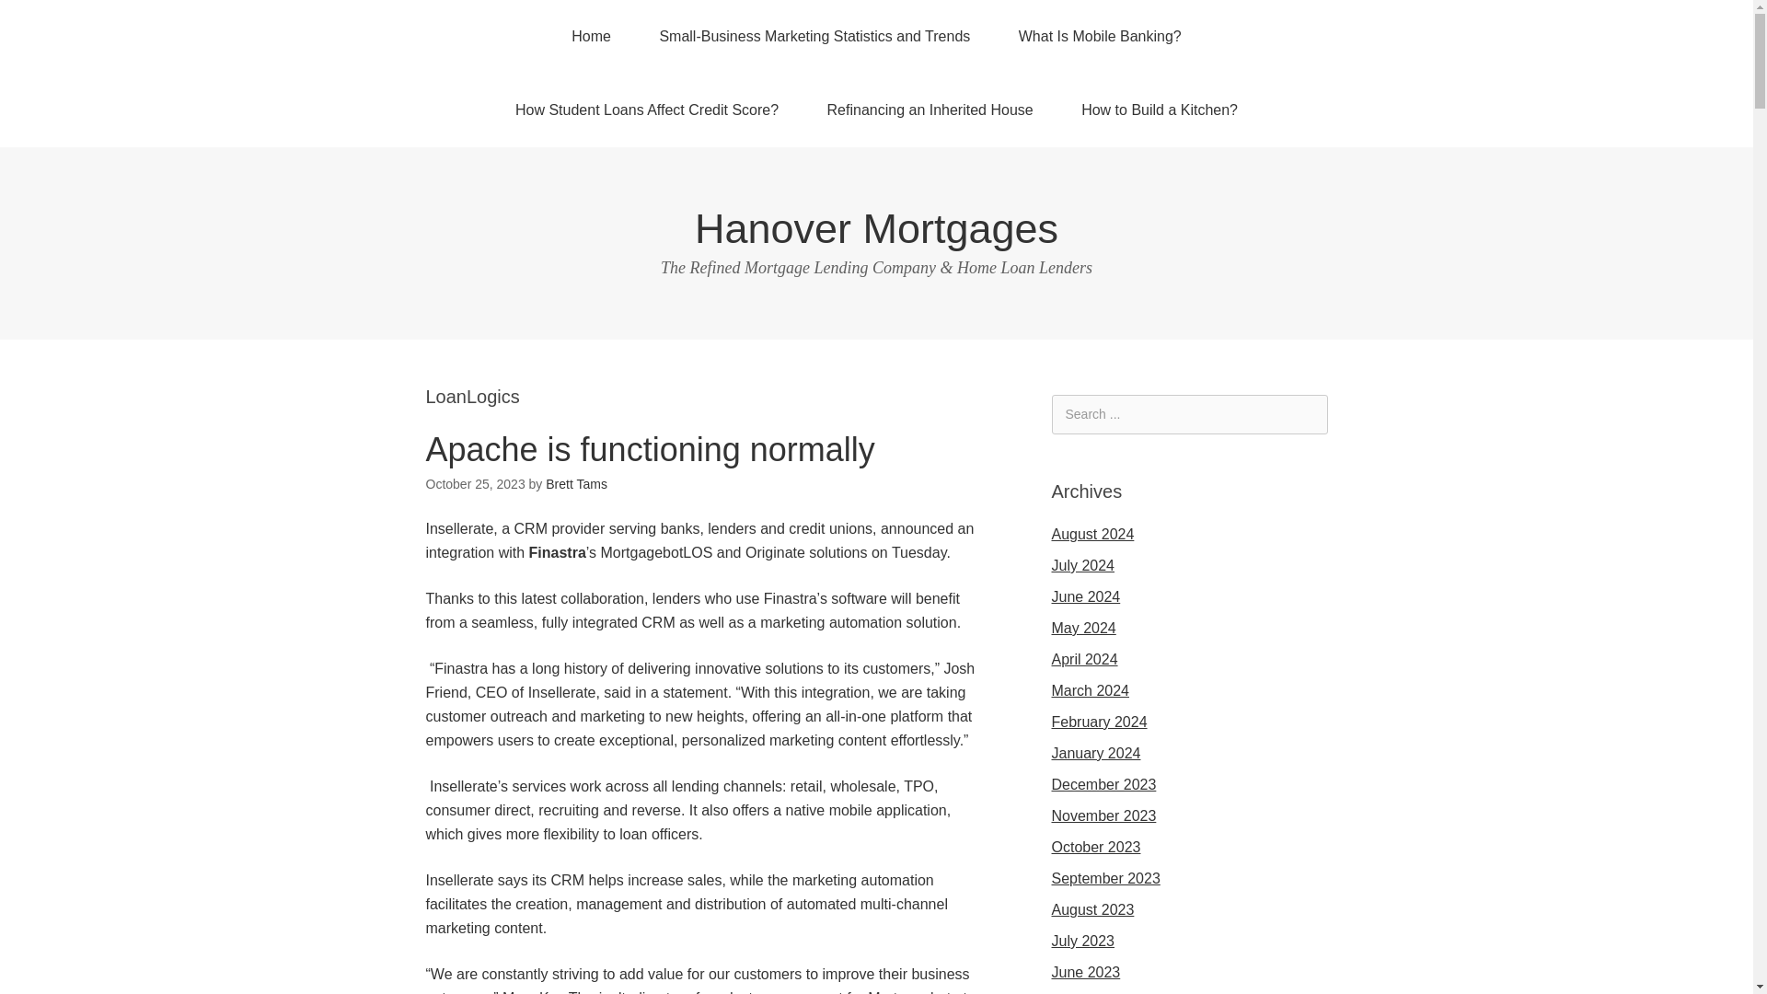 The width and height of the screenshot is (1767, 994). I want to click on Posts by Brett Tams, so click(576, 484).